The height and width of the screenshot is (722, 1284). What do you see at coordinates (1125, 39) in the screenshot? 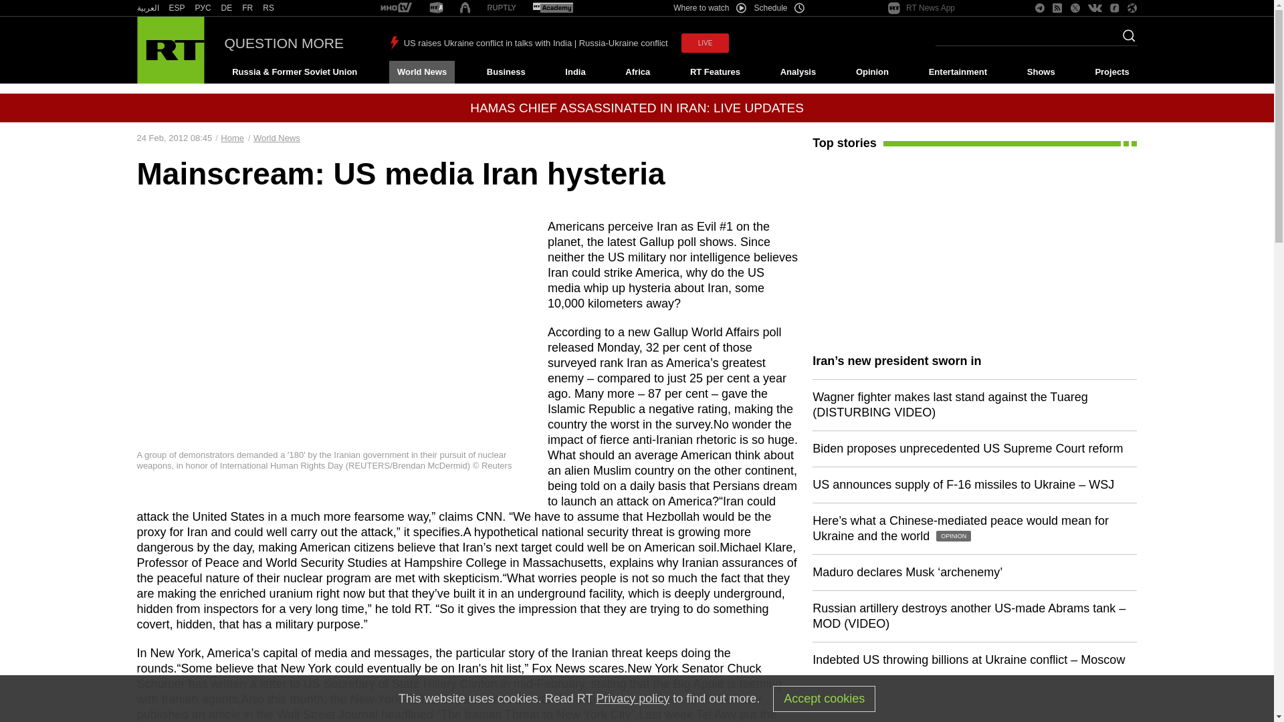
I see `Search` at bounding box center [1125, 39].